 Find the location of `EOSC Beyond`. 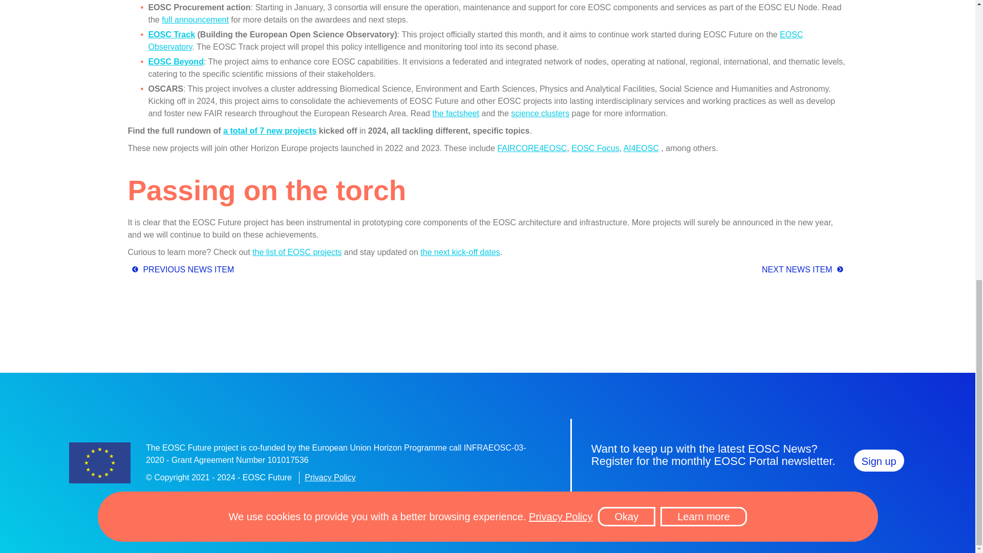

EOSC Beyond is located at coordinates (176, 61).